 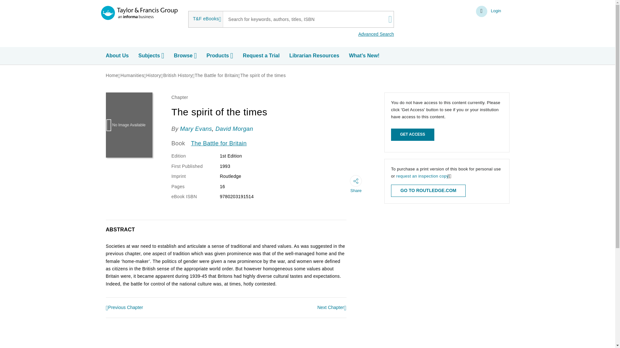 I want to click on The spirit of the times, so click(x=263, y=75).